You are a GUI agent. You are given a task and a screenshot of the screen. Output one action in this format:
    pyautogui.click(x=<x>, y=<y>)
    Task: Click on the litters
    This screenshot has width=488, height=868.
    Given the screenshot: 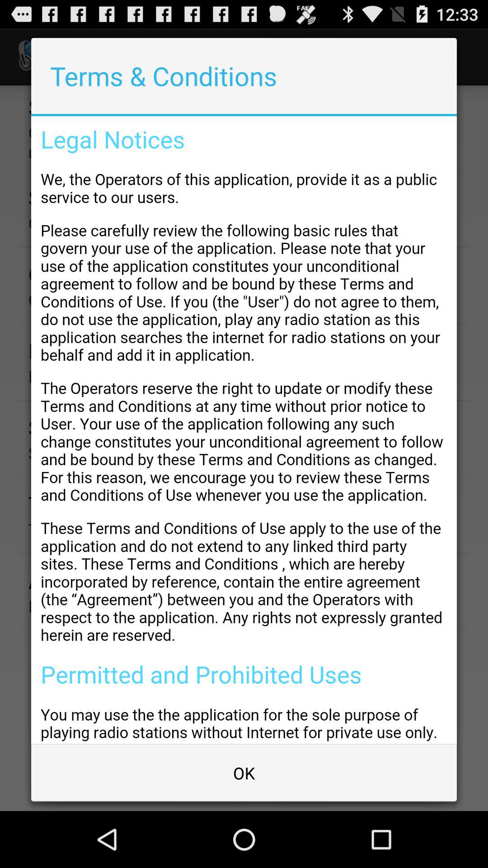 What is the action you would take?
    pyautogui.click(x=244, y=430)
    